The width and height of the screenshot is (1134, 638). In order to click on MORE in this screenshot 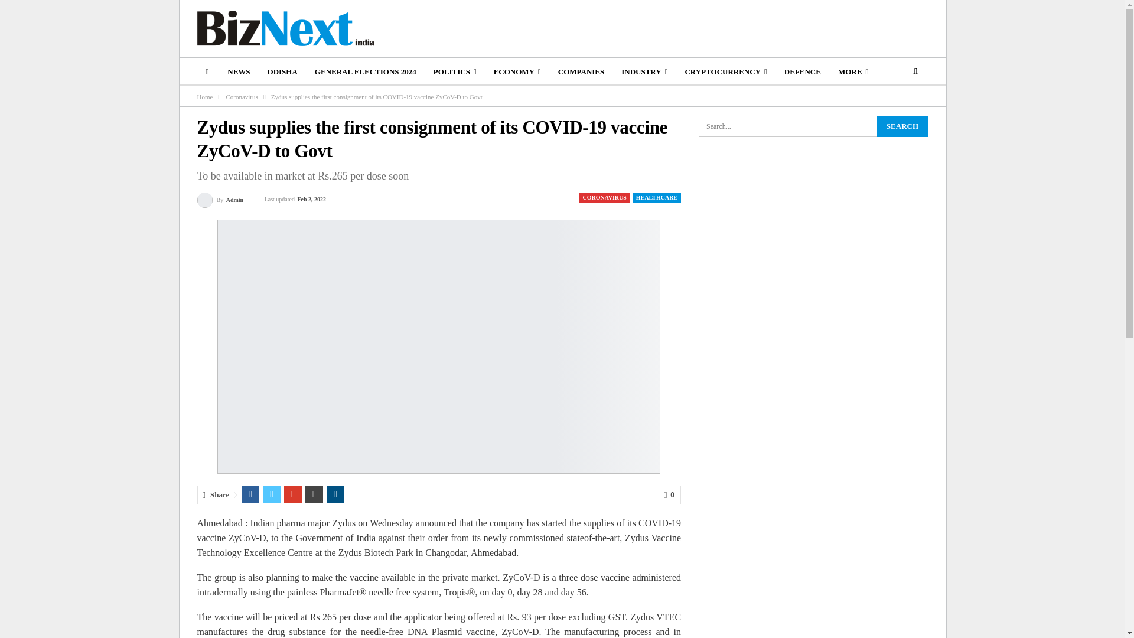, I will do `click(853, 72)`.